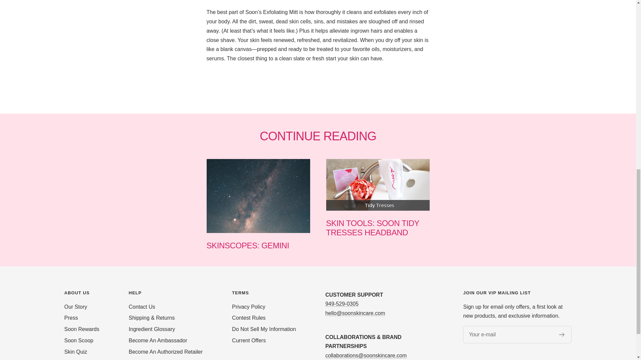  I want to click on Our Story, so click(142, 307).